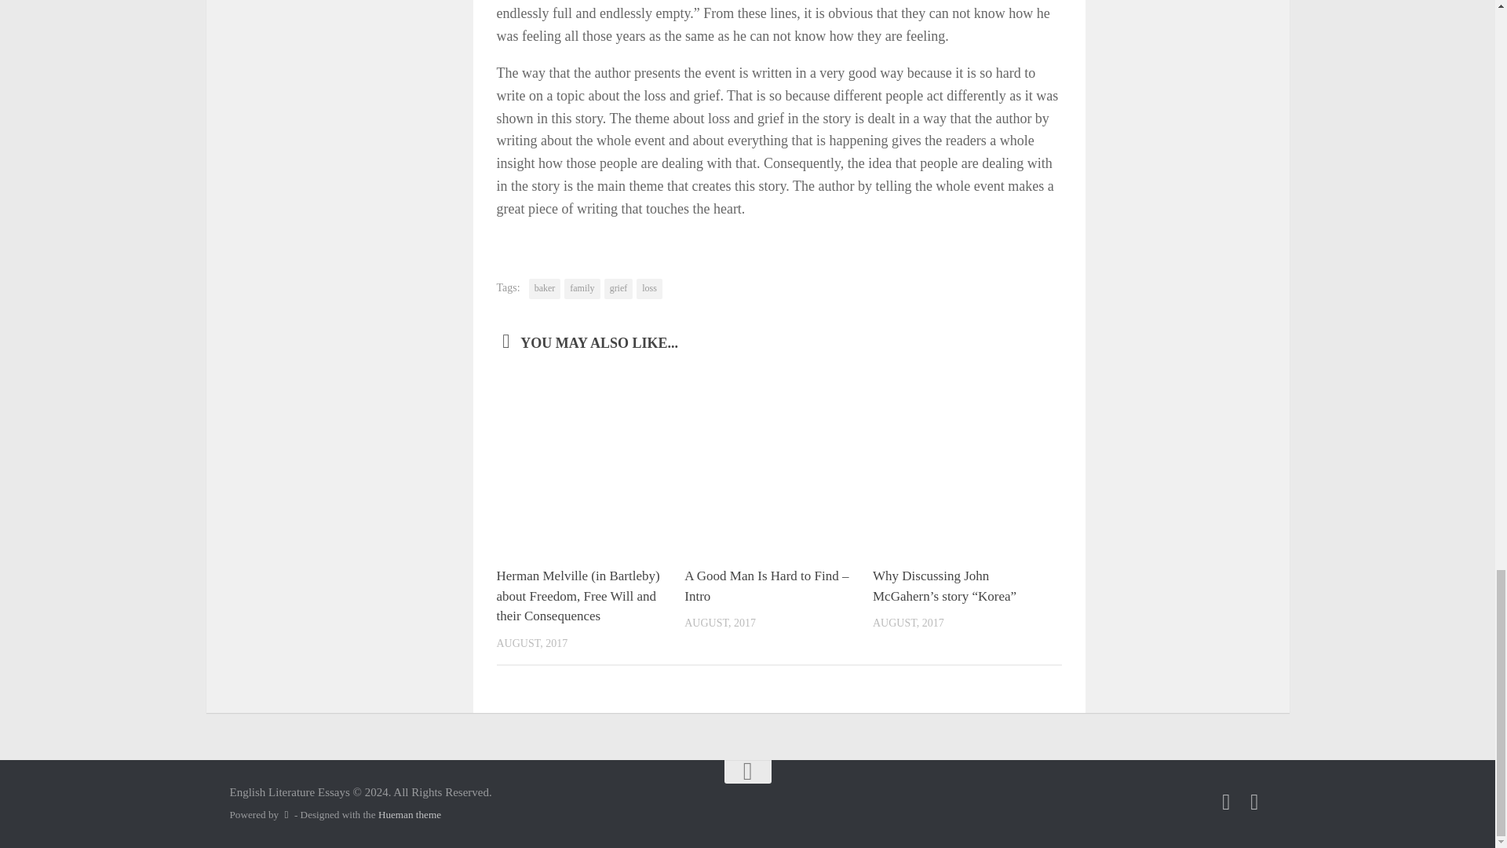 The width and height of the screenshot is (1507, 848). Describe the element at coordinates (410, 815) in the screenshot. I see `Hueman theme` at that location.